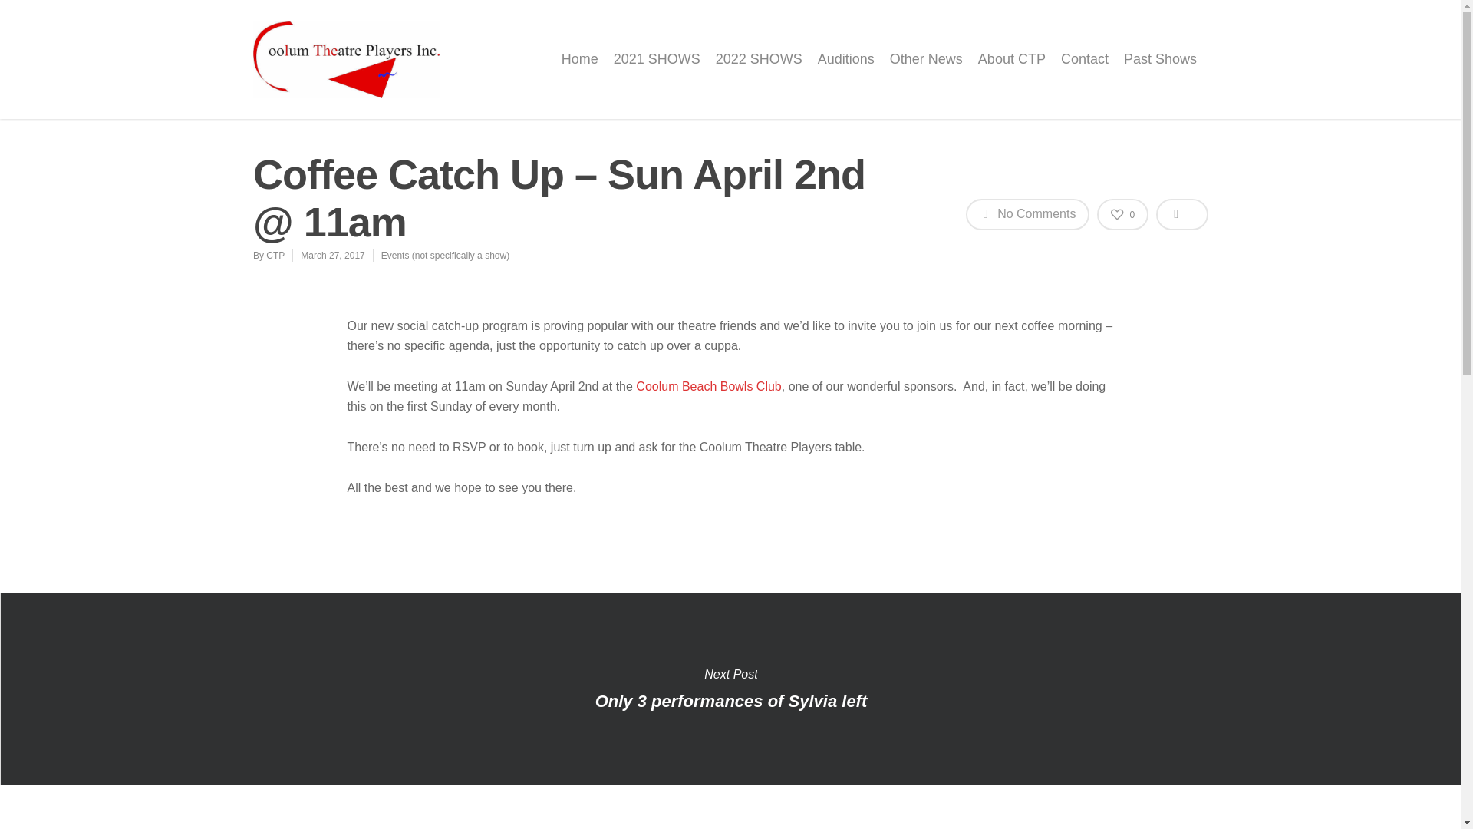 The height and width of the screenshot is (829, 1473). I want to click on Coolum Beach Bowls Club, so click(708, 387).